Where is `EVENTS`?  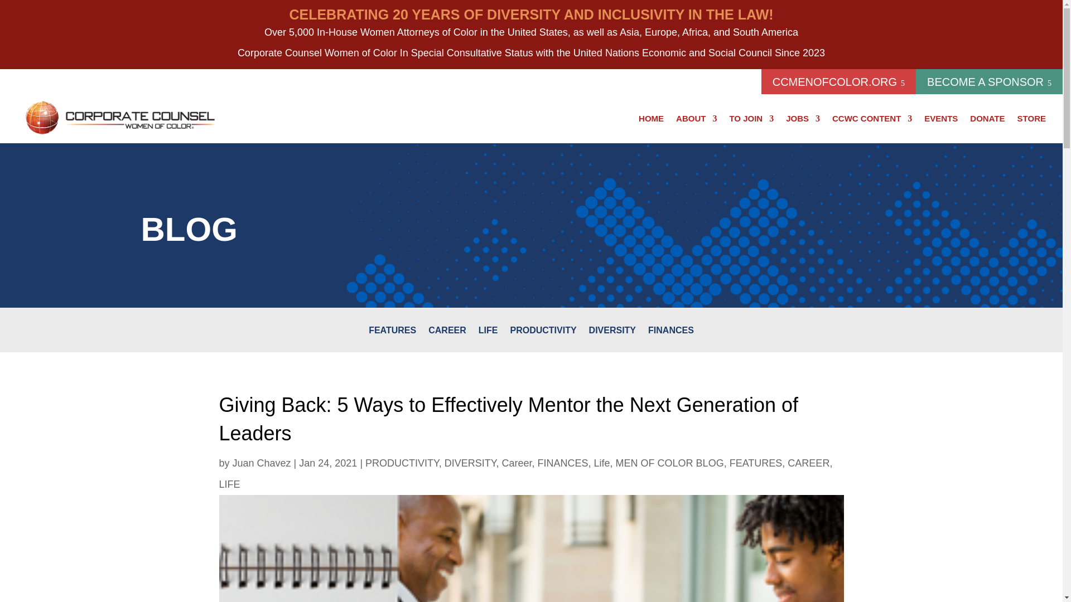
EVENTS is located at coordinates (940, 118).